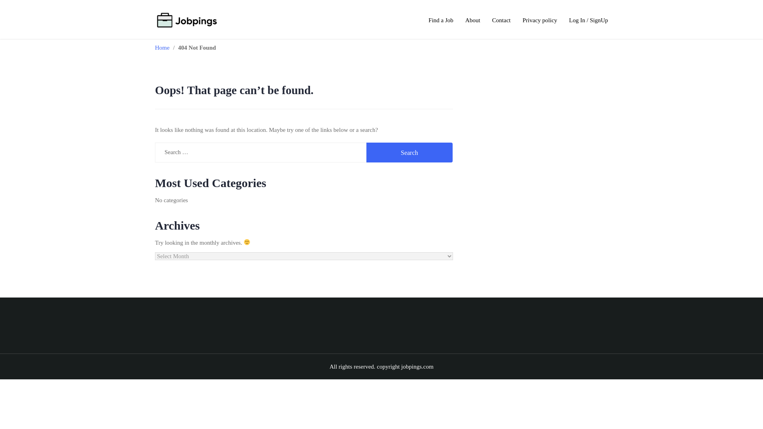 Image resolution: width=763 pixels, height=429 pixels. Describe the element at coordinates (540, 20) in the screenshot. I see `Privacy policy` at that location.